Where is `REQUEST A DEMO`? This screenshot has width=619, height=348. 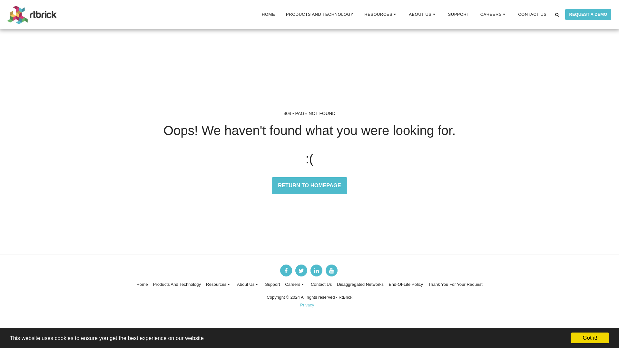
REQUEST A DEMO is located at coordinates (588, 14).